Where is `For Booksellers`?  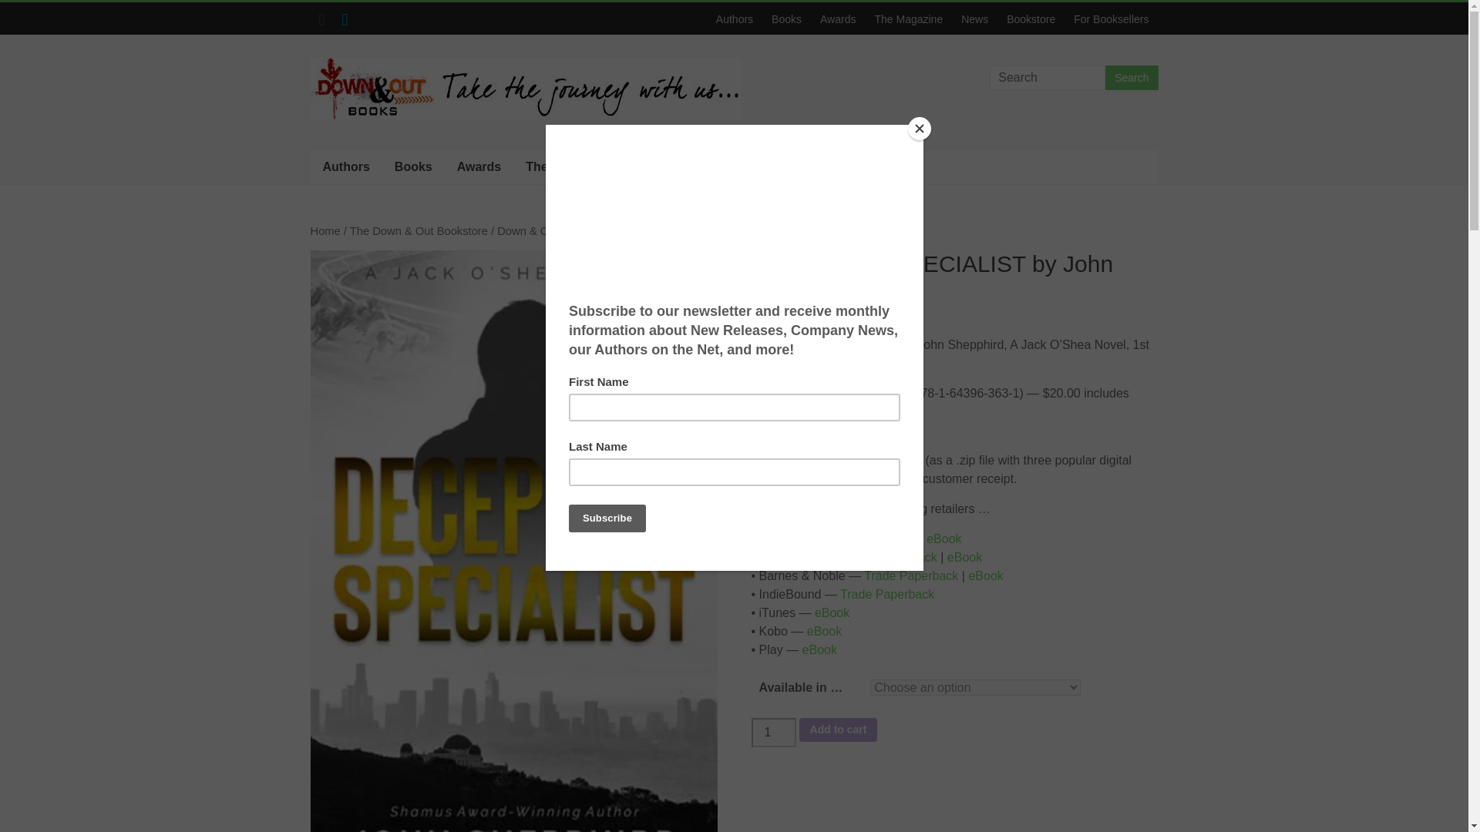
For Booksellers is located at coordinates (820, 166).